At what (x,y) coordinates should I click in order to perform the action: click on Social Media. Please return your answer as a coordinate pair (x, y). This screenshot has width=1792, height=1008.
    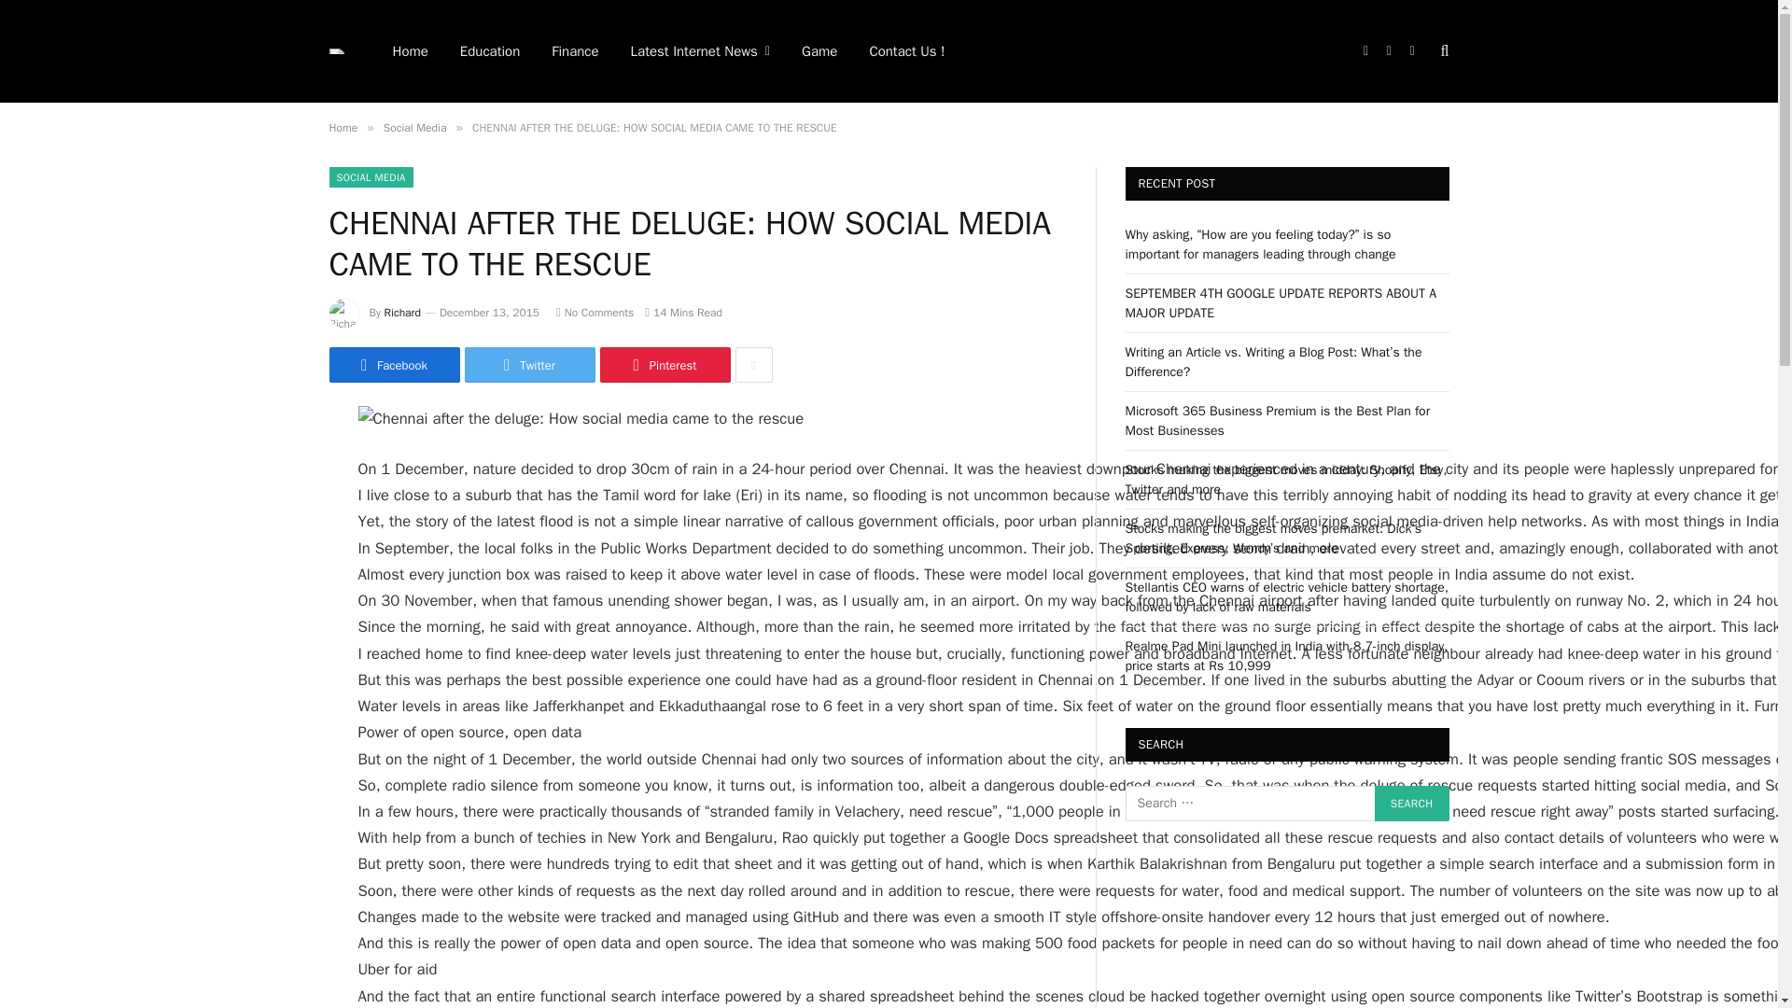
    Looking at the image, I should click on (414, 127).